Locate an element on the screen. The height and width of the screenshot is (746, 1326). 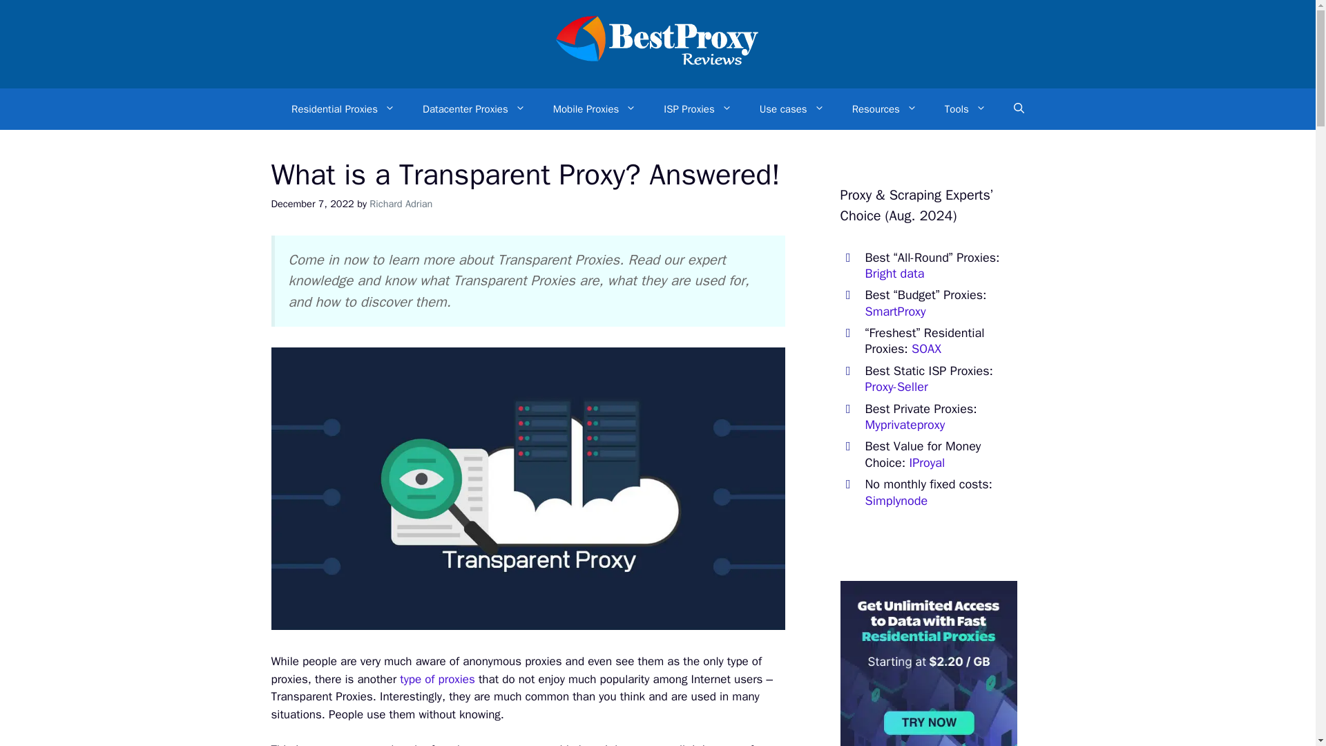
View all posts by Richard Adrian is located at coordinates (401, 203).